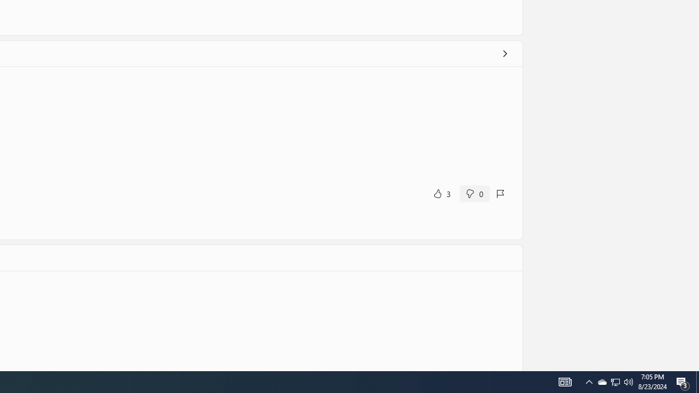 This screenshot has width=699, height=393. Describe the element at coordinates (505, 53) in the screenshot. I see `Show all ratings and reviews` at that location.